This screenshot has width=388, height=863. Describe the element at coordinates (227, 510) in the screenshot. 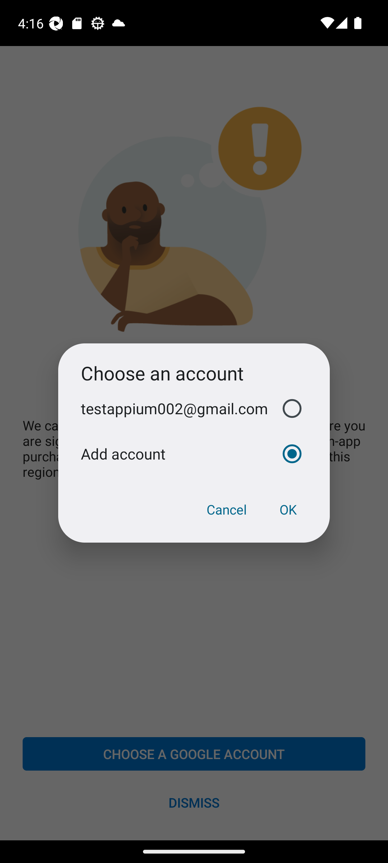

I see `Cancel` at that location.